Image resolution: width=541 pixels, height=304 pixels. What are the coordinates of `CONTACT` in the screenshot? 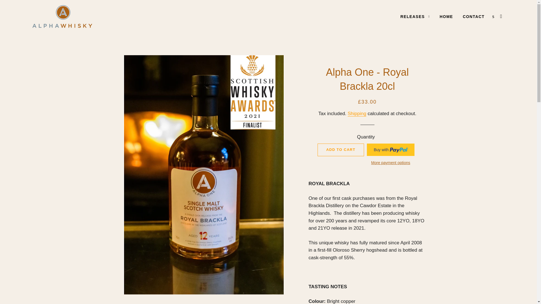 It's located at (474, 17).